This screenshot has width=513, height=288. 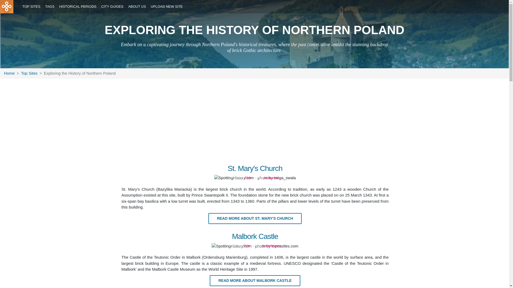 What do you see at coordinates (112, 7) in the screenshot?
I see `CITY GUIDES` at bounding box center [112, 7].